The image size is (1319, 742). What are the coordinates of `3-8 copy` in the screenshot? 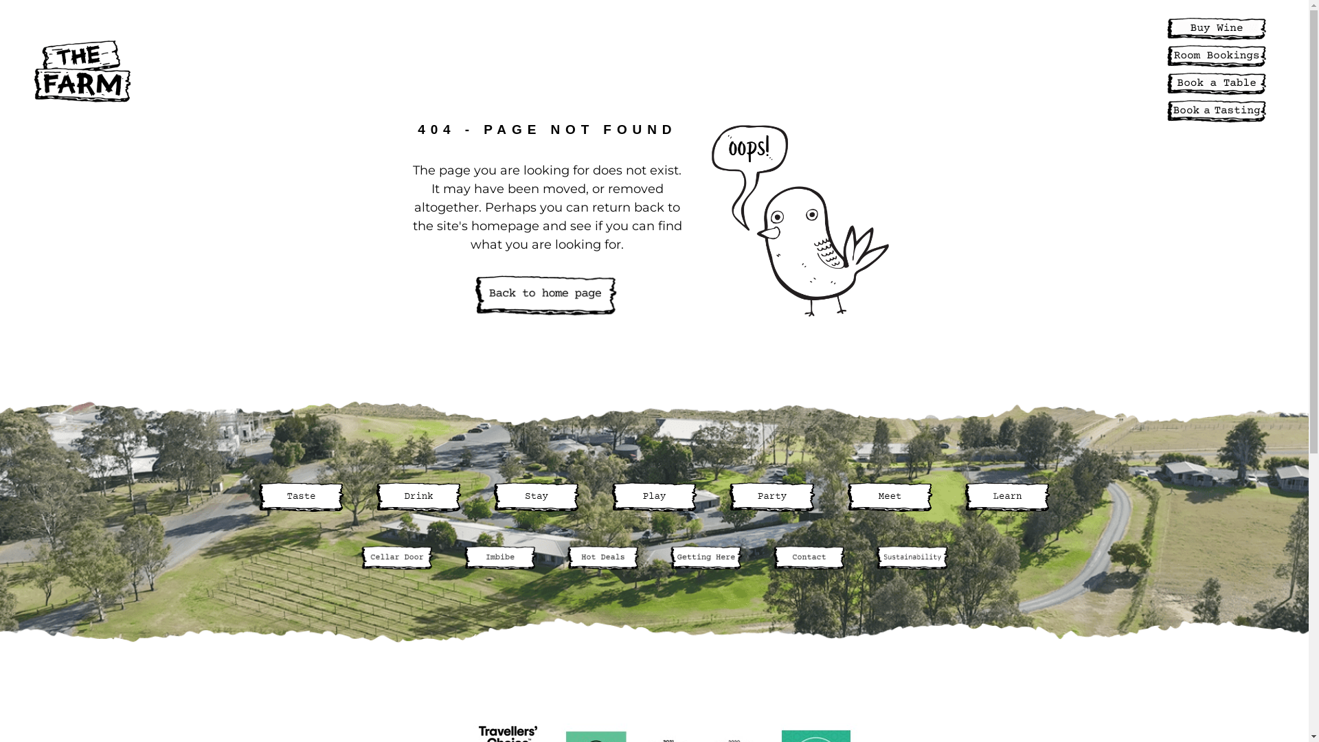 It's located at (1217, 29).